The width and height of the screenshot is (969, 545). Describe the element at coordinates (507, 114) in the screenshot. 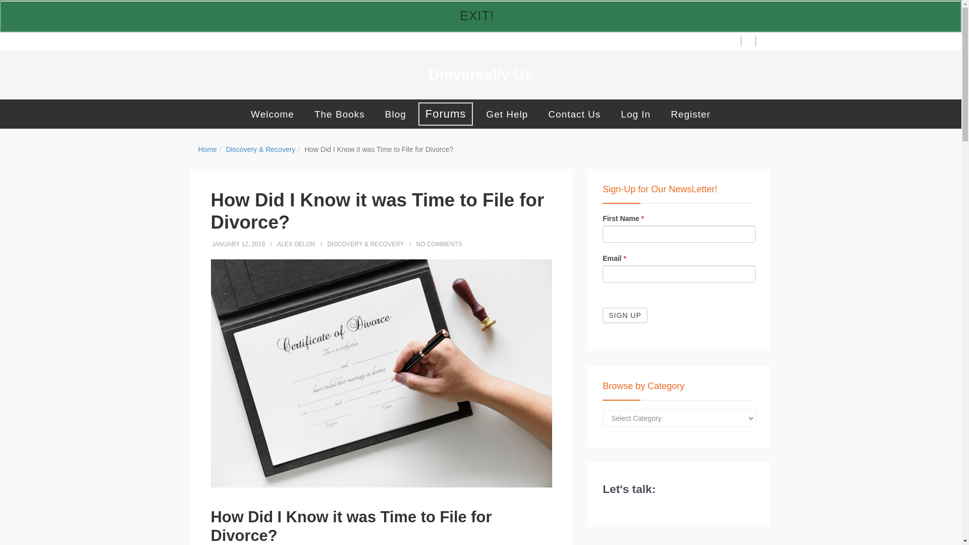

I see `Get Help` at that location.